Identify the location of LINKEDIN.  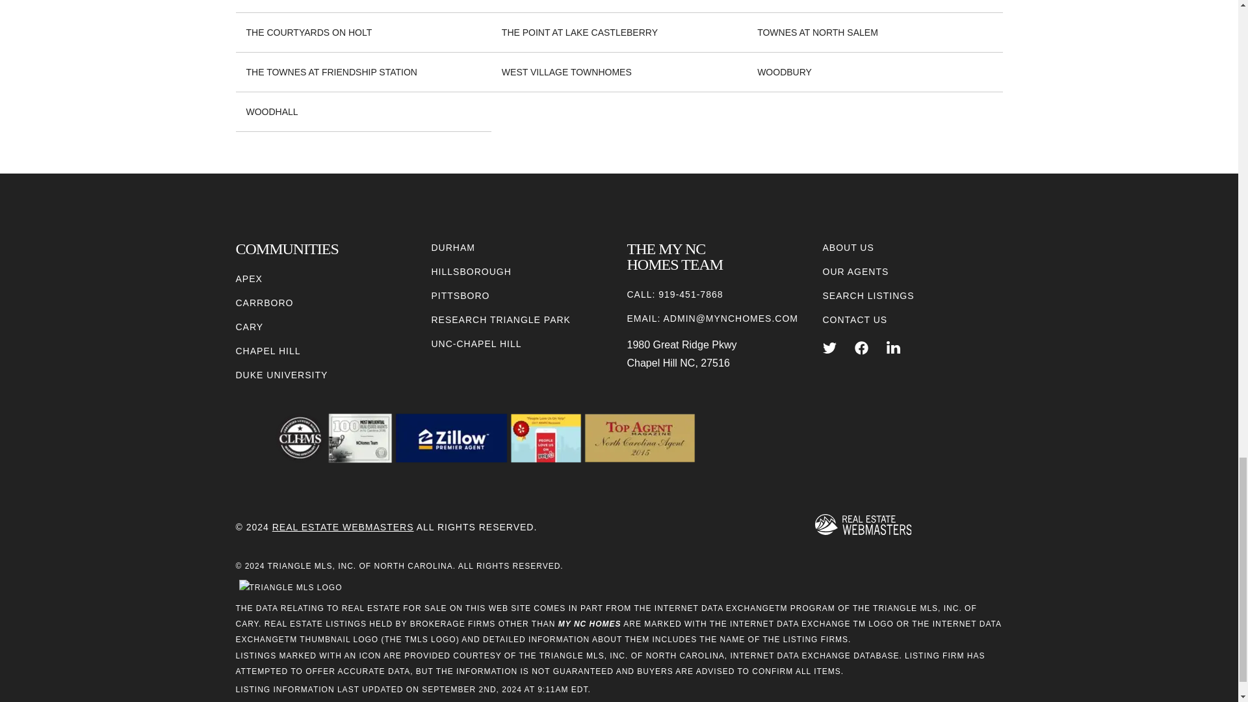
(893, 348).